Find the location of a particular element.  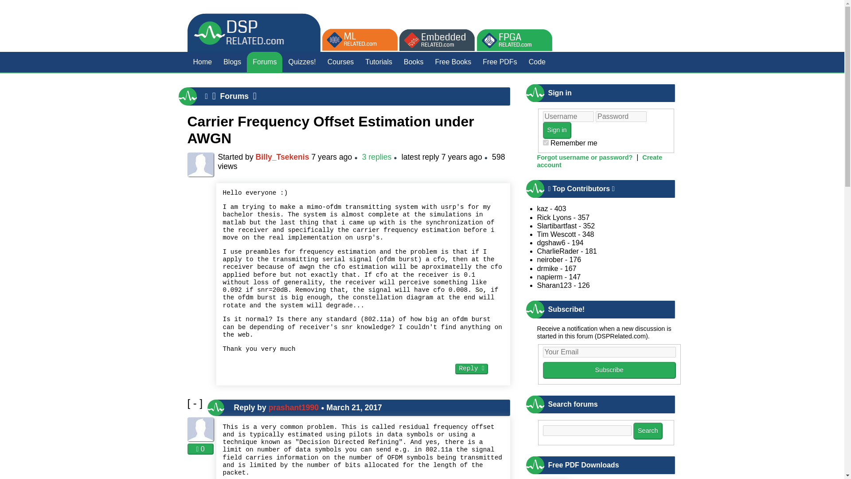

Carrier Frequency Offset Estimation under AWGN is located at coordinates (331, 130).